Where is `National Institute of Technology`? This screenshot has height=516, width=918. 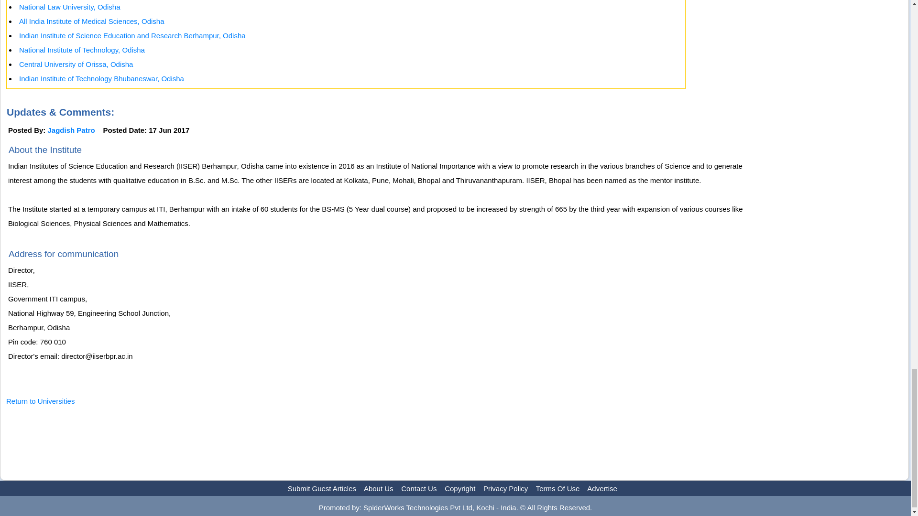 National Institute of Technology is located at coordinates (82, 50).